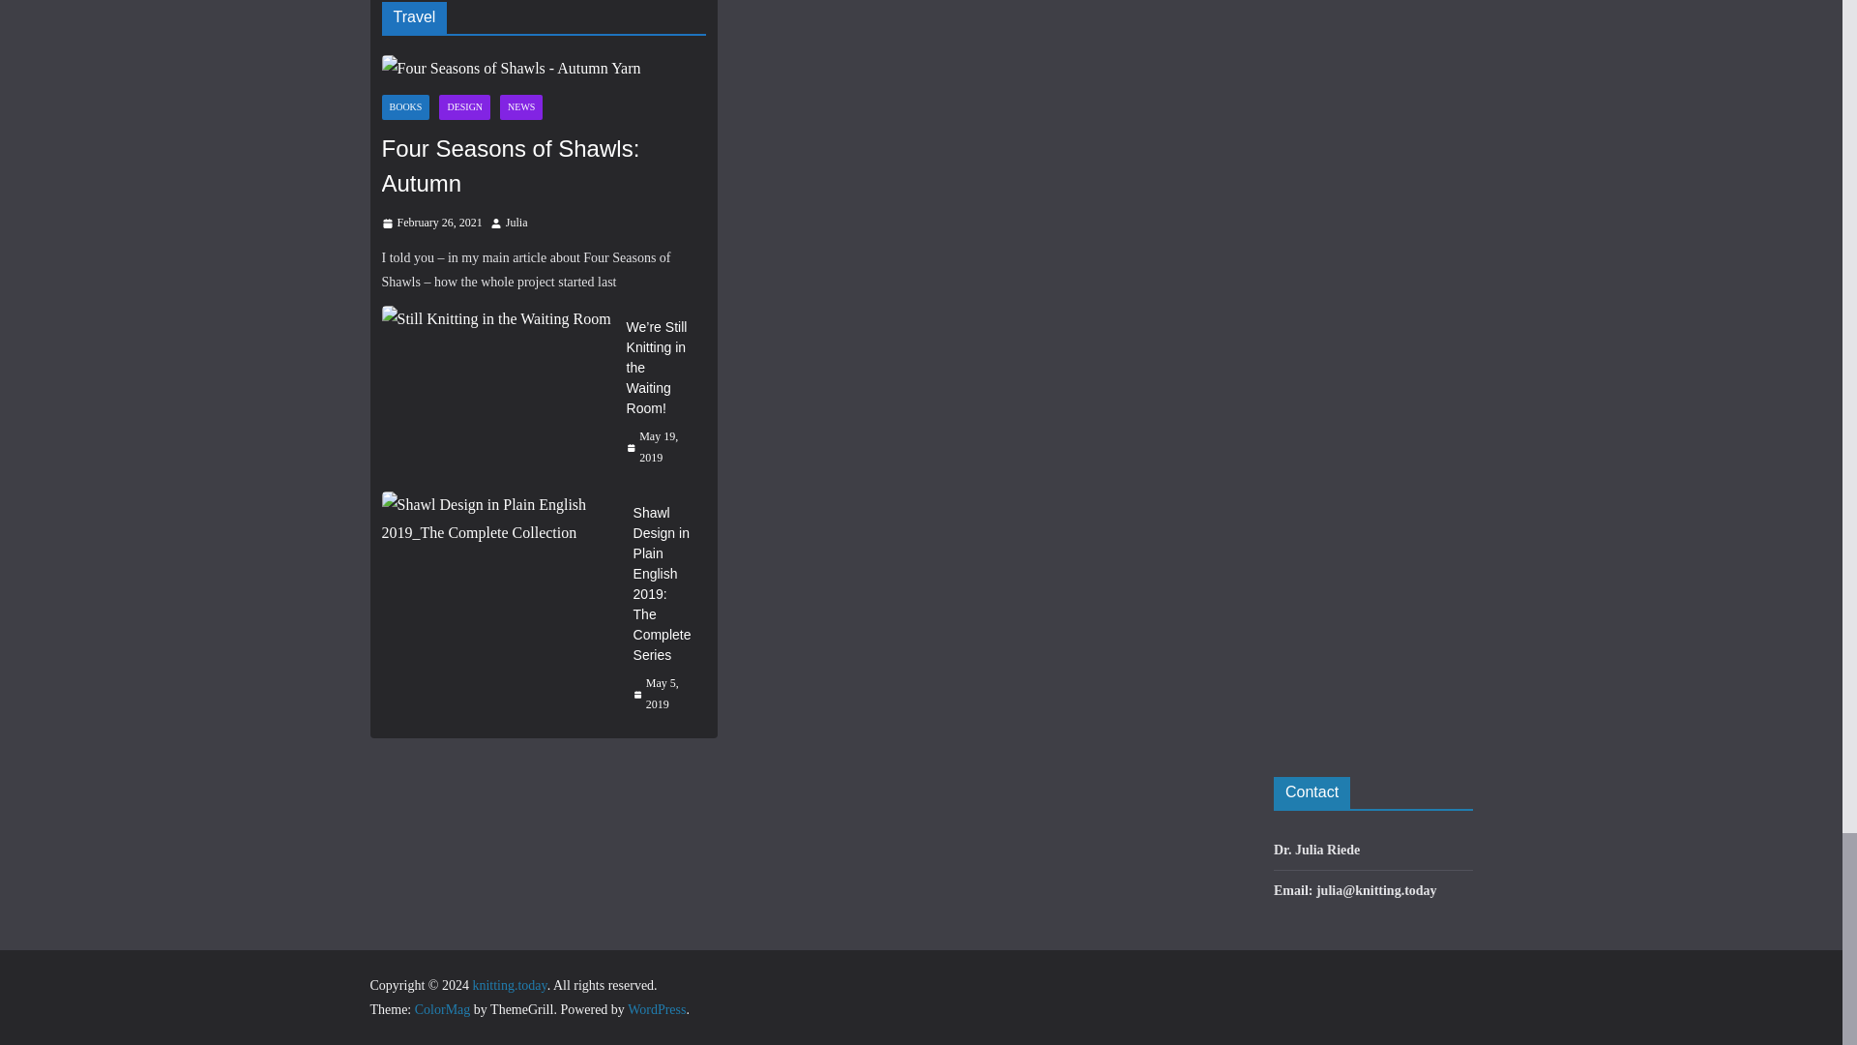  Describe the element at coordinates (659, 447) in the screenshot. I see `6:21 pm` at that location.